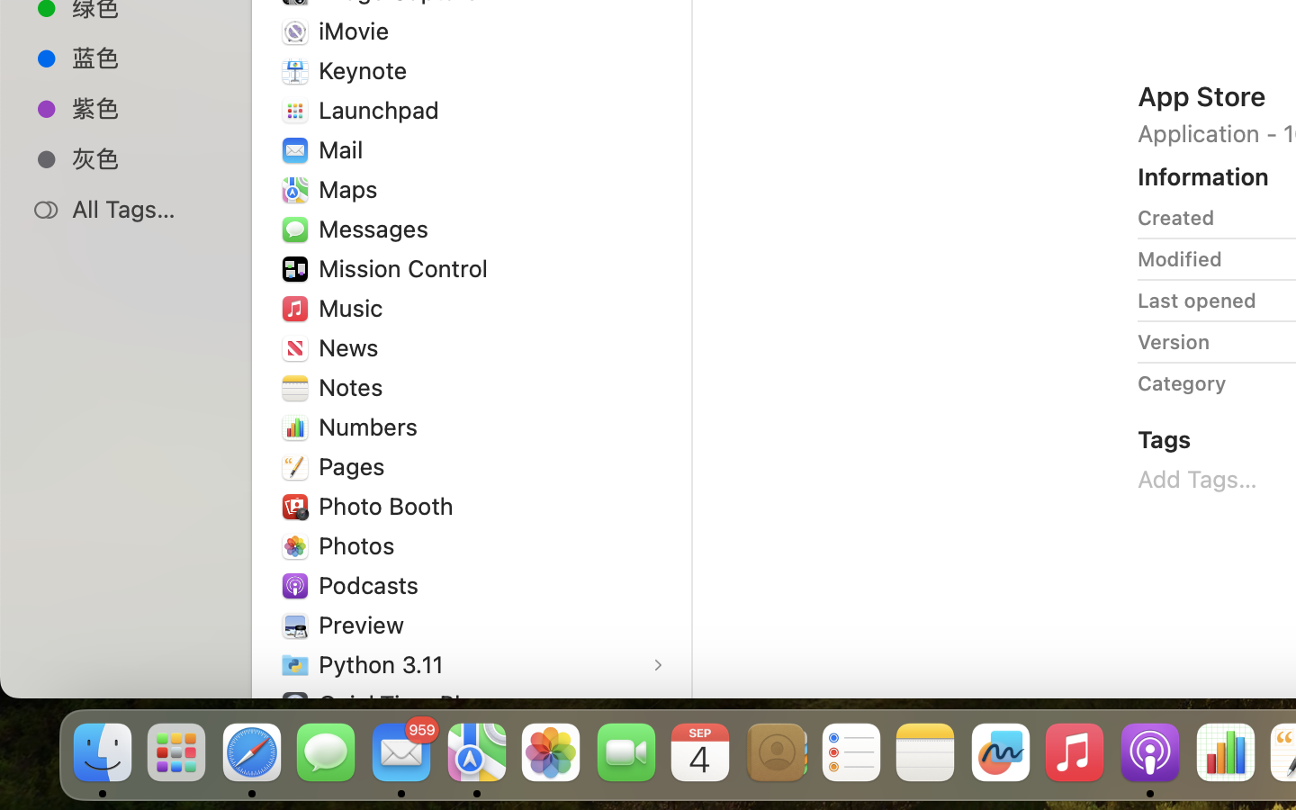 The width and height of the screenshot is (1296, 810). I want to click on Notes, so click(355, 387).